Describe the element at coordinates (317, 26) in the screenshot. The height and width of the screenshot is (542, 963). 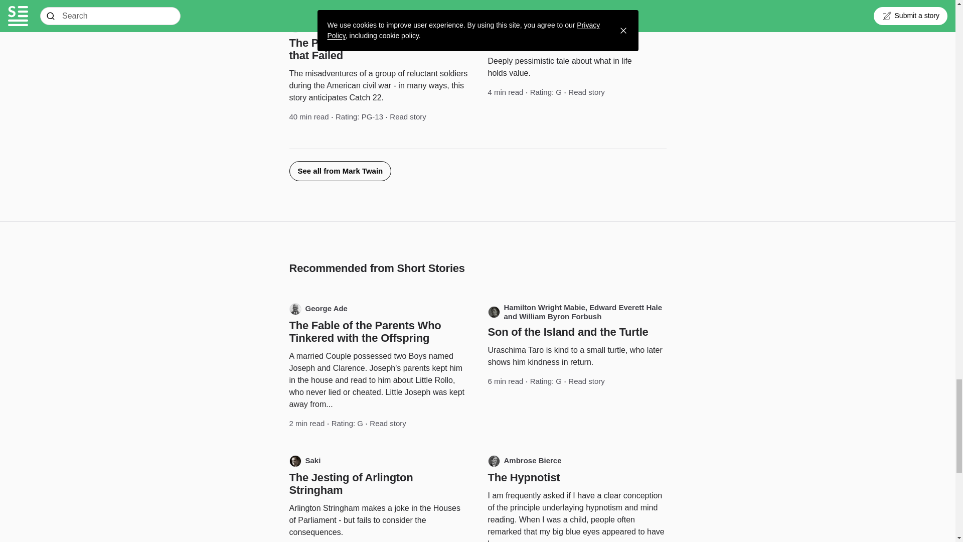
I see `Mark Twain` at that location.